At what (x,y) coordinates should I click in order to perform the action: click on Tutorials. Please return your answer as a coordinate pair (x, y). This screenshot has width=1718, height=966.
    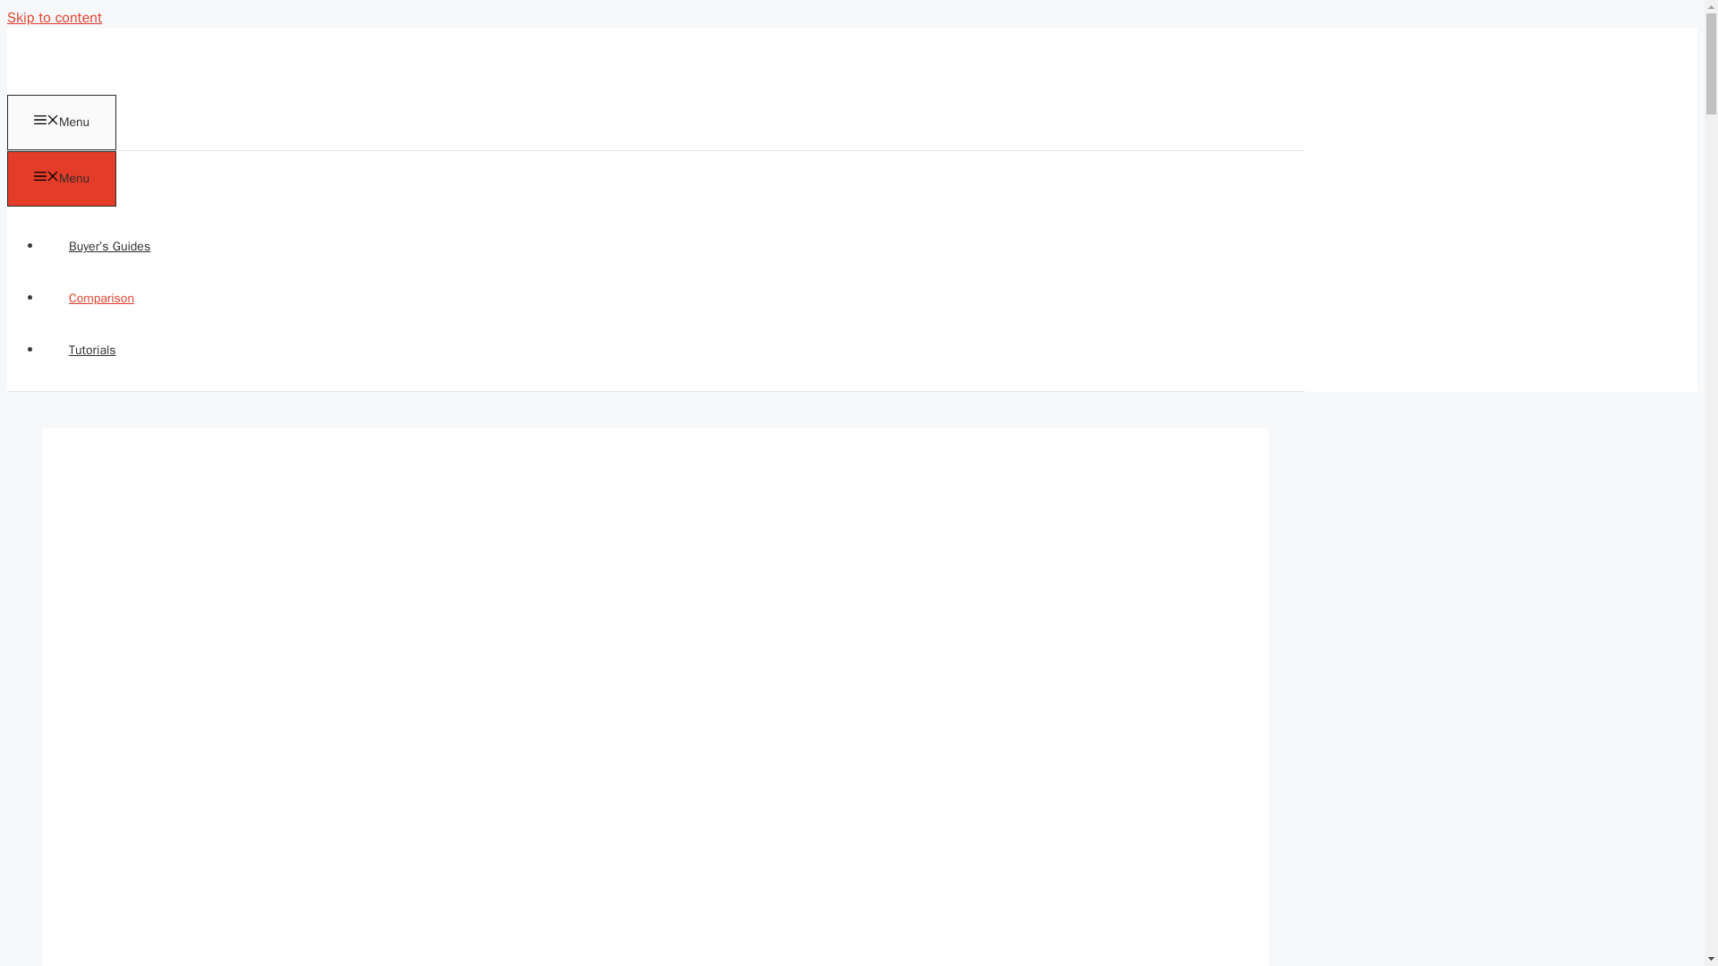
    Looking at the image, I should click on (93, 350).